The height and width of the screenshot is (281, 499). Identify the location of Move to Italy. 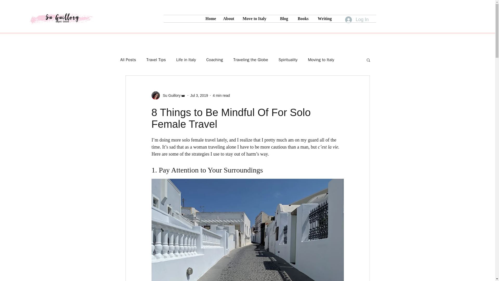
(257, 19).